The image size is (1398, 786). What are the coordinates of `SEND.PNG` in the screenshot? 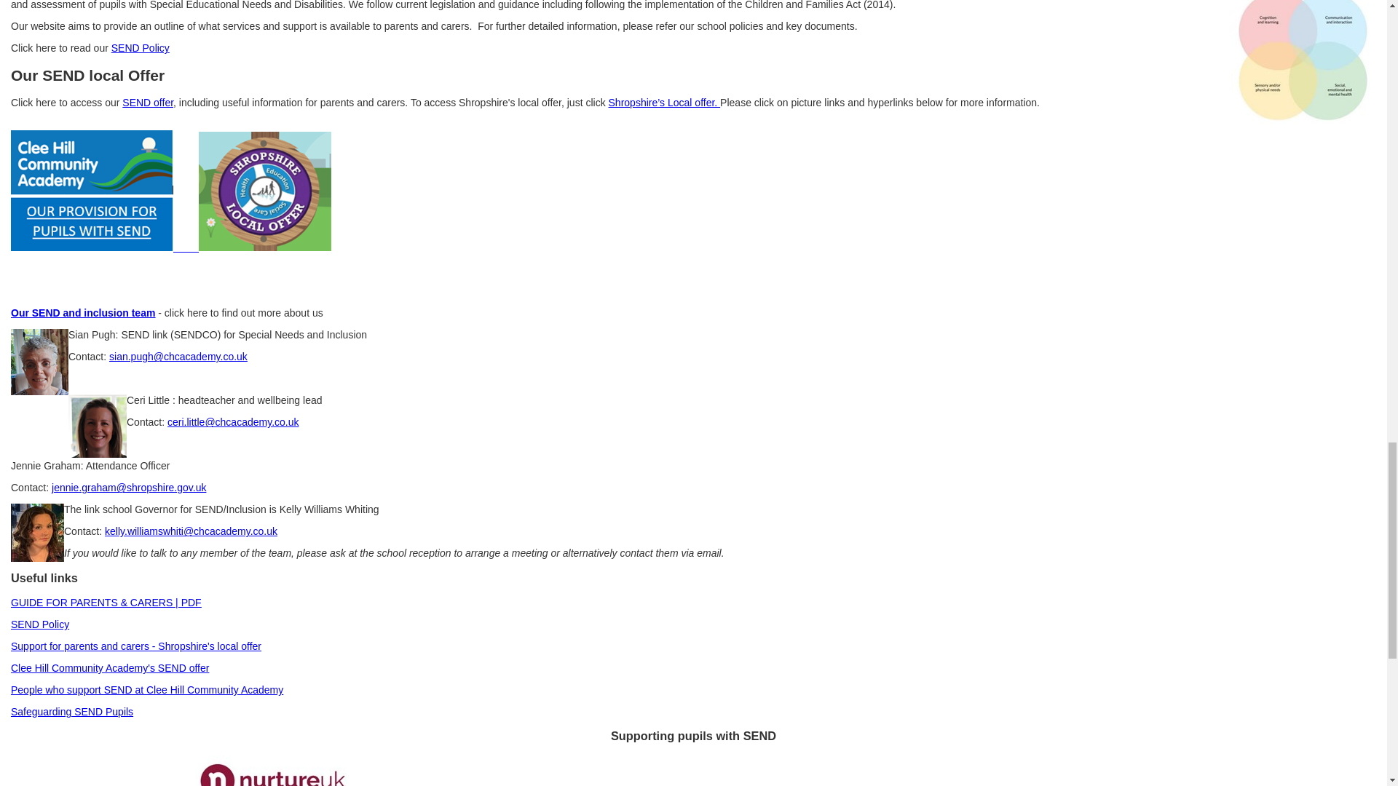 It's located at (105, 247).